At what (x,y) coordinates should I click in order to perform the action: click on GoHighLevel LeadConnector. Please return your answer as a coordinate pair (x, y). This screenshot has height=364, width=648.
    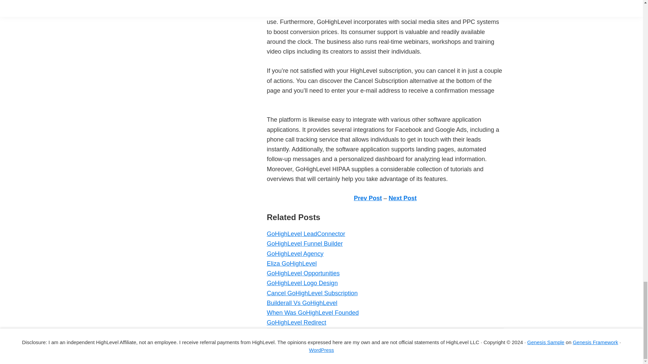
    Looking at the image, I should click on (305, 234).